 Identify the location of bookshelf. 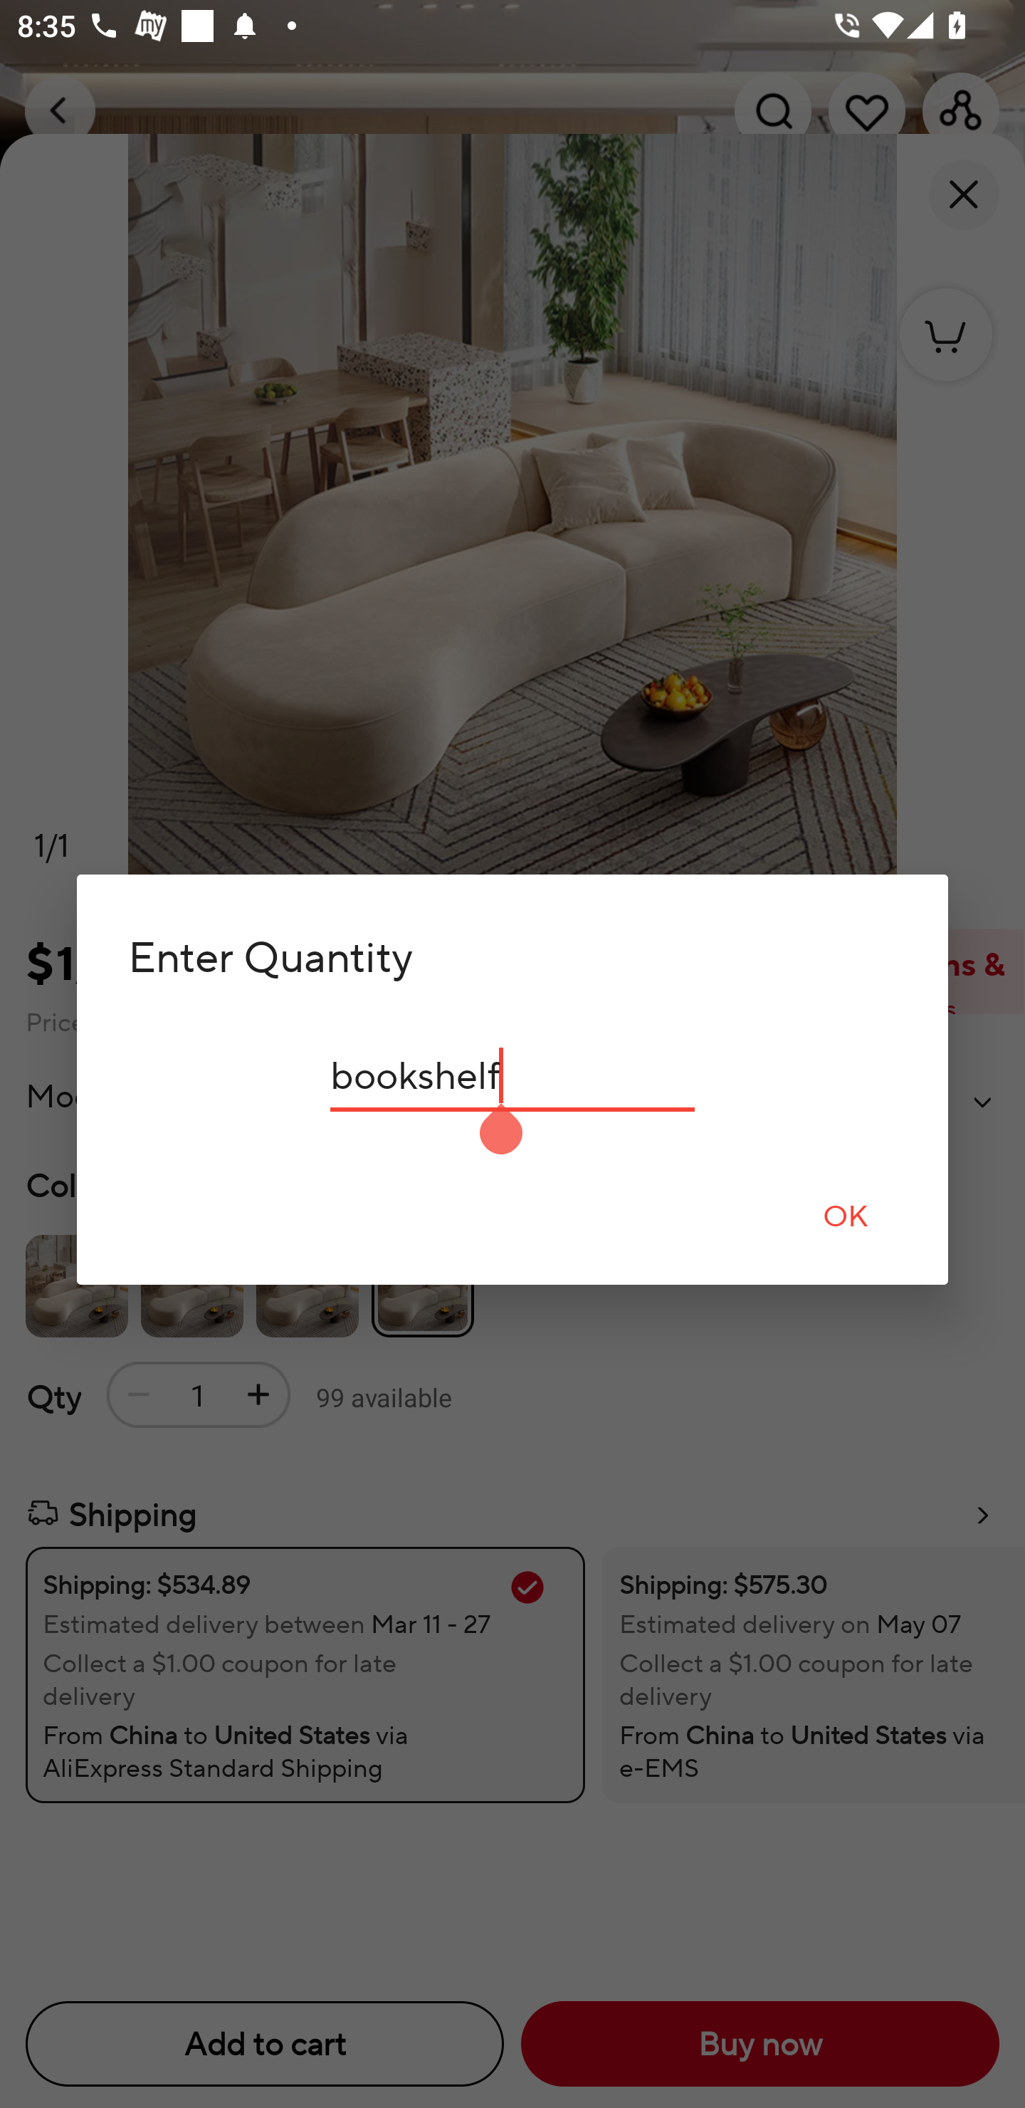
(512, 1075).